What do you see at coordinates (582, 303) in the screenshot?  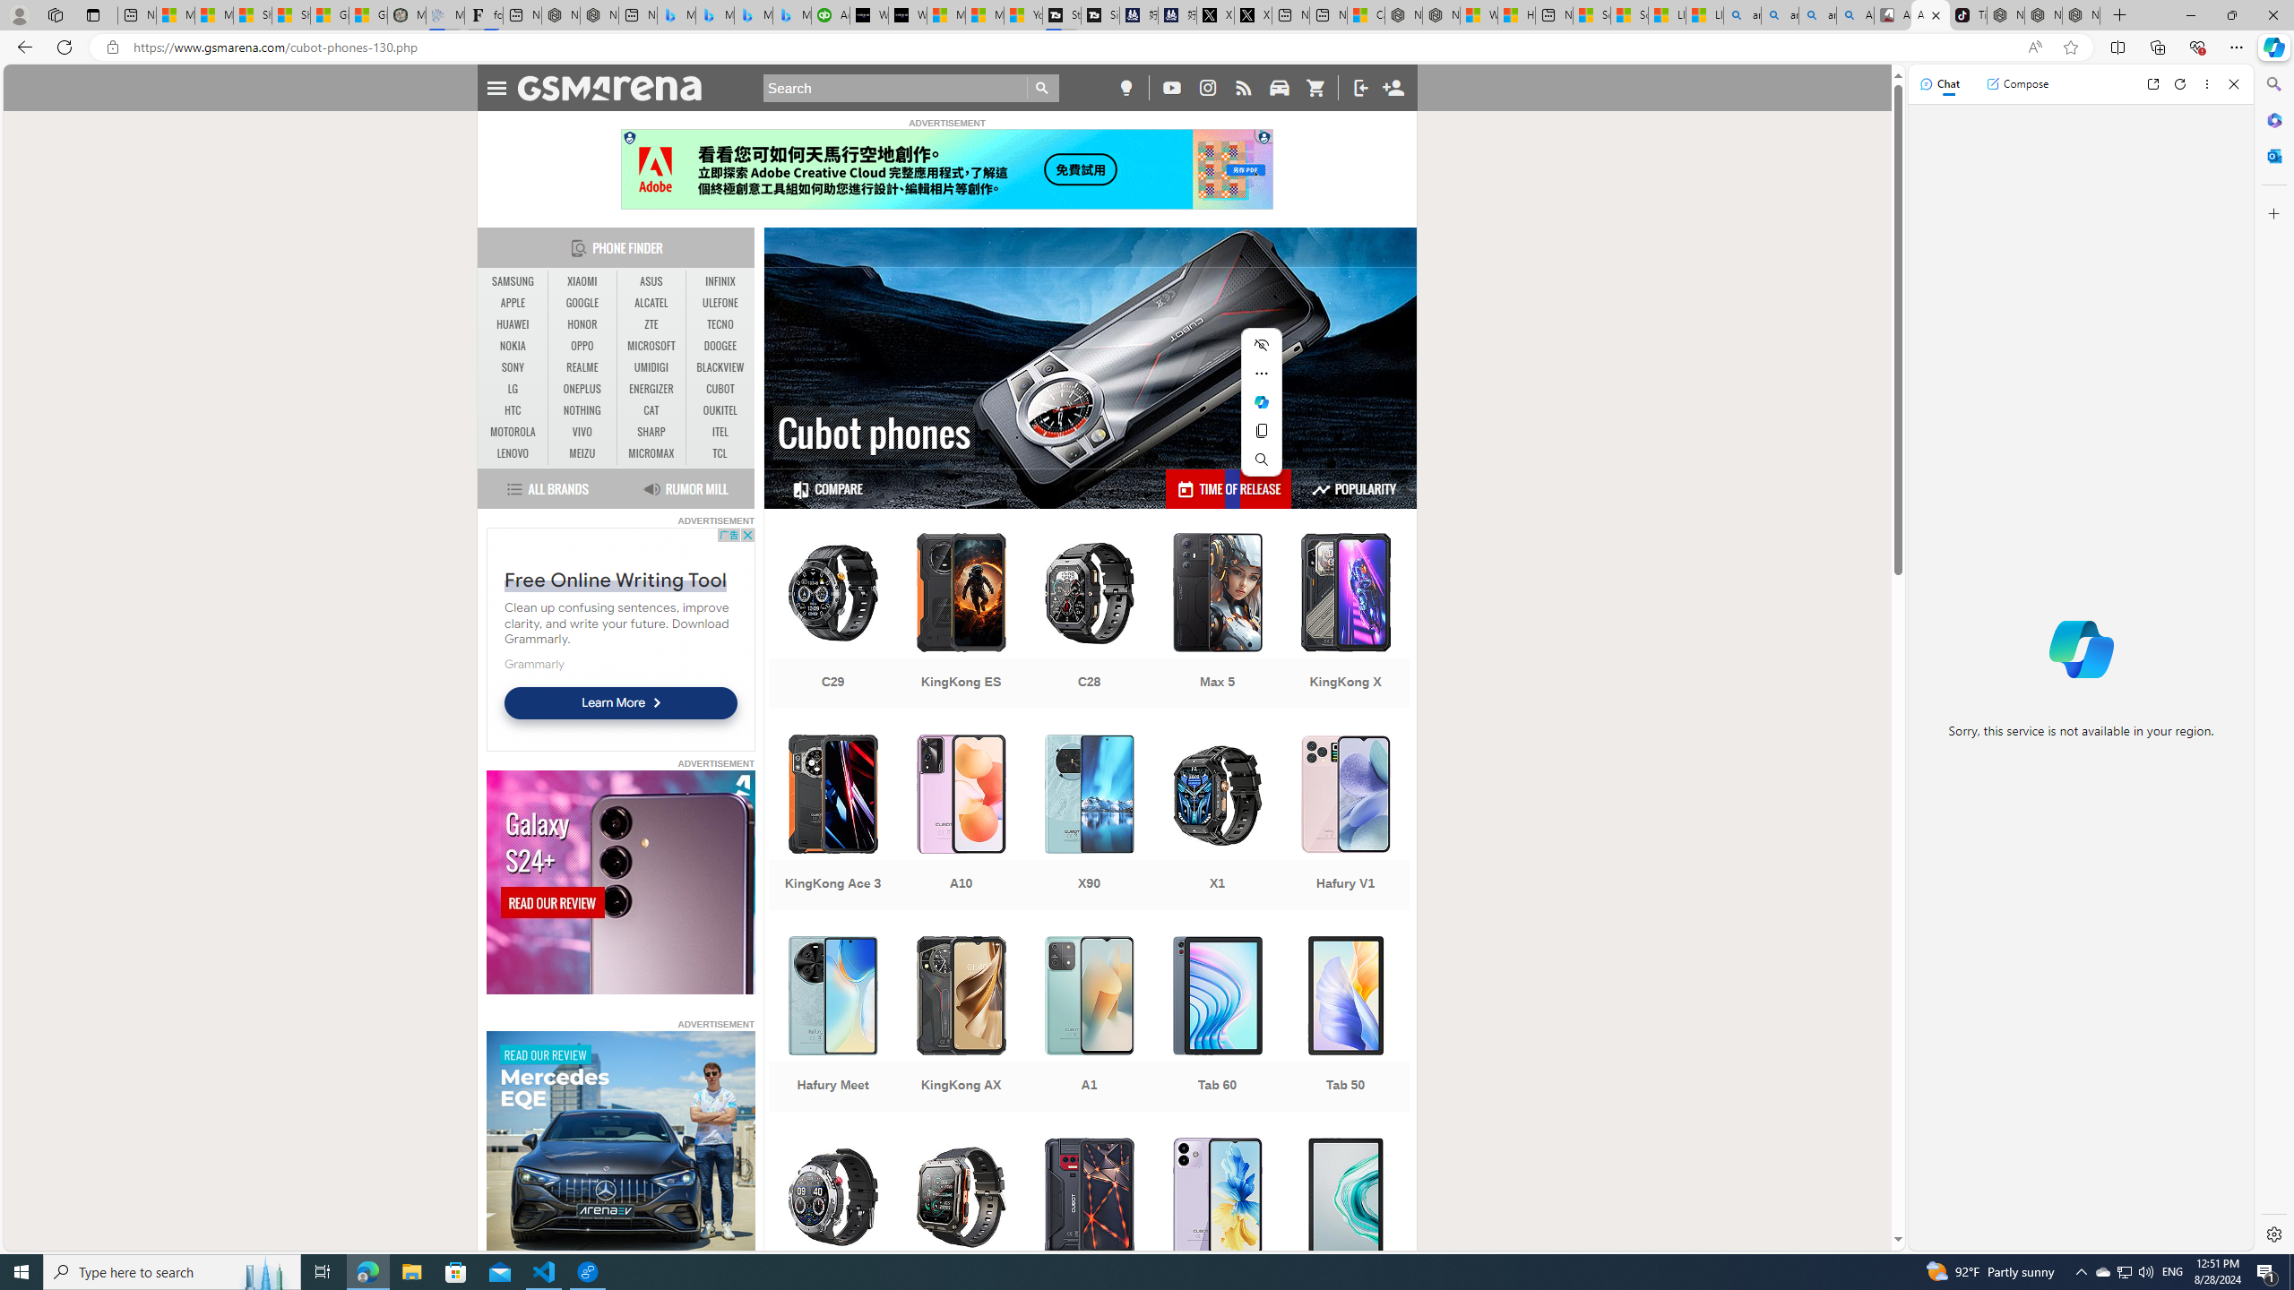 I see `GOOGLE` at bounding box center [582, 303].